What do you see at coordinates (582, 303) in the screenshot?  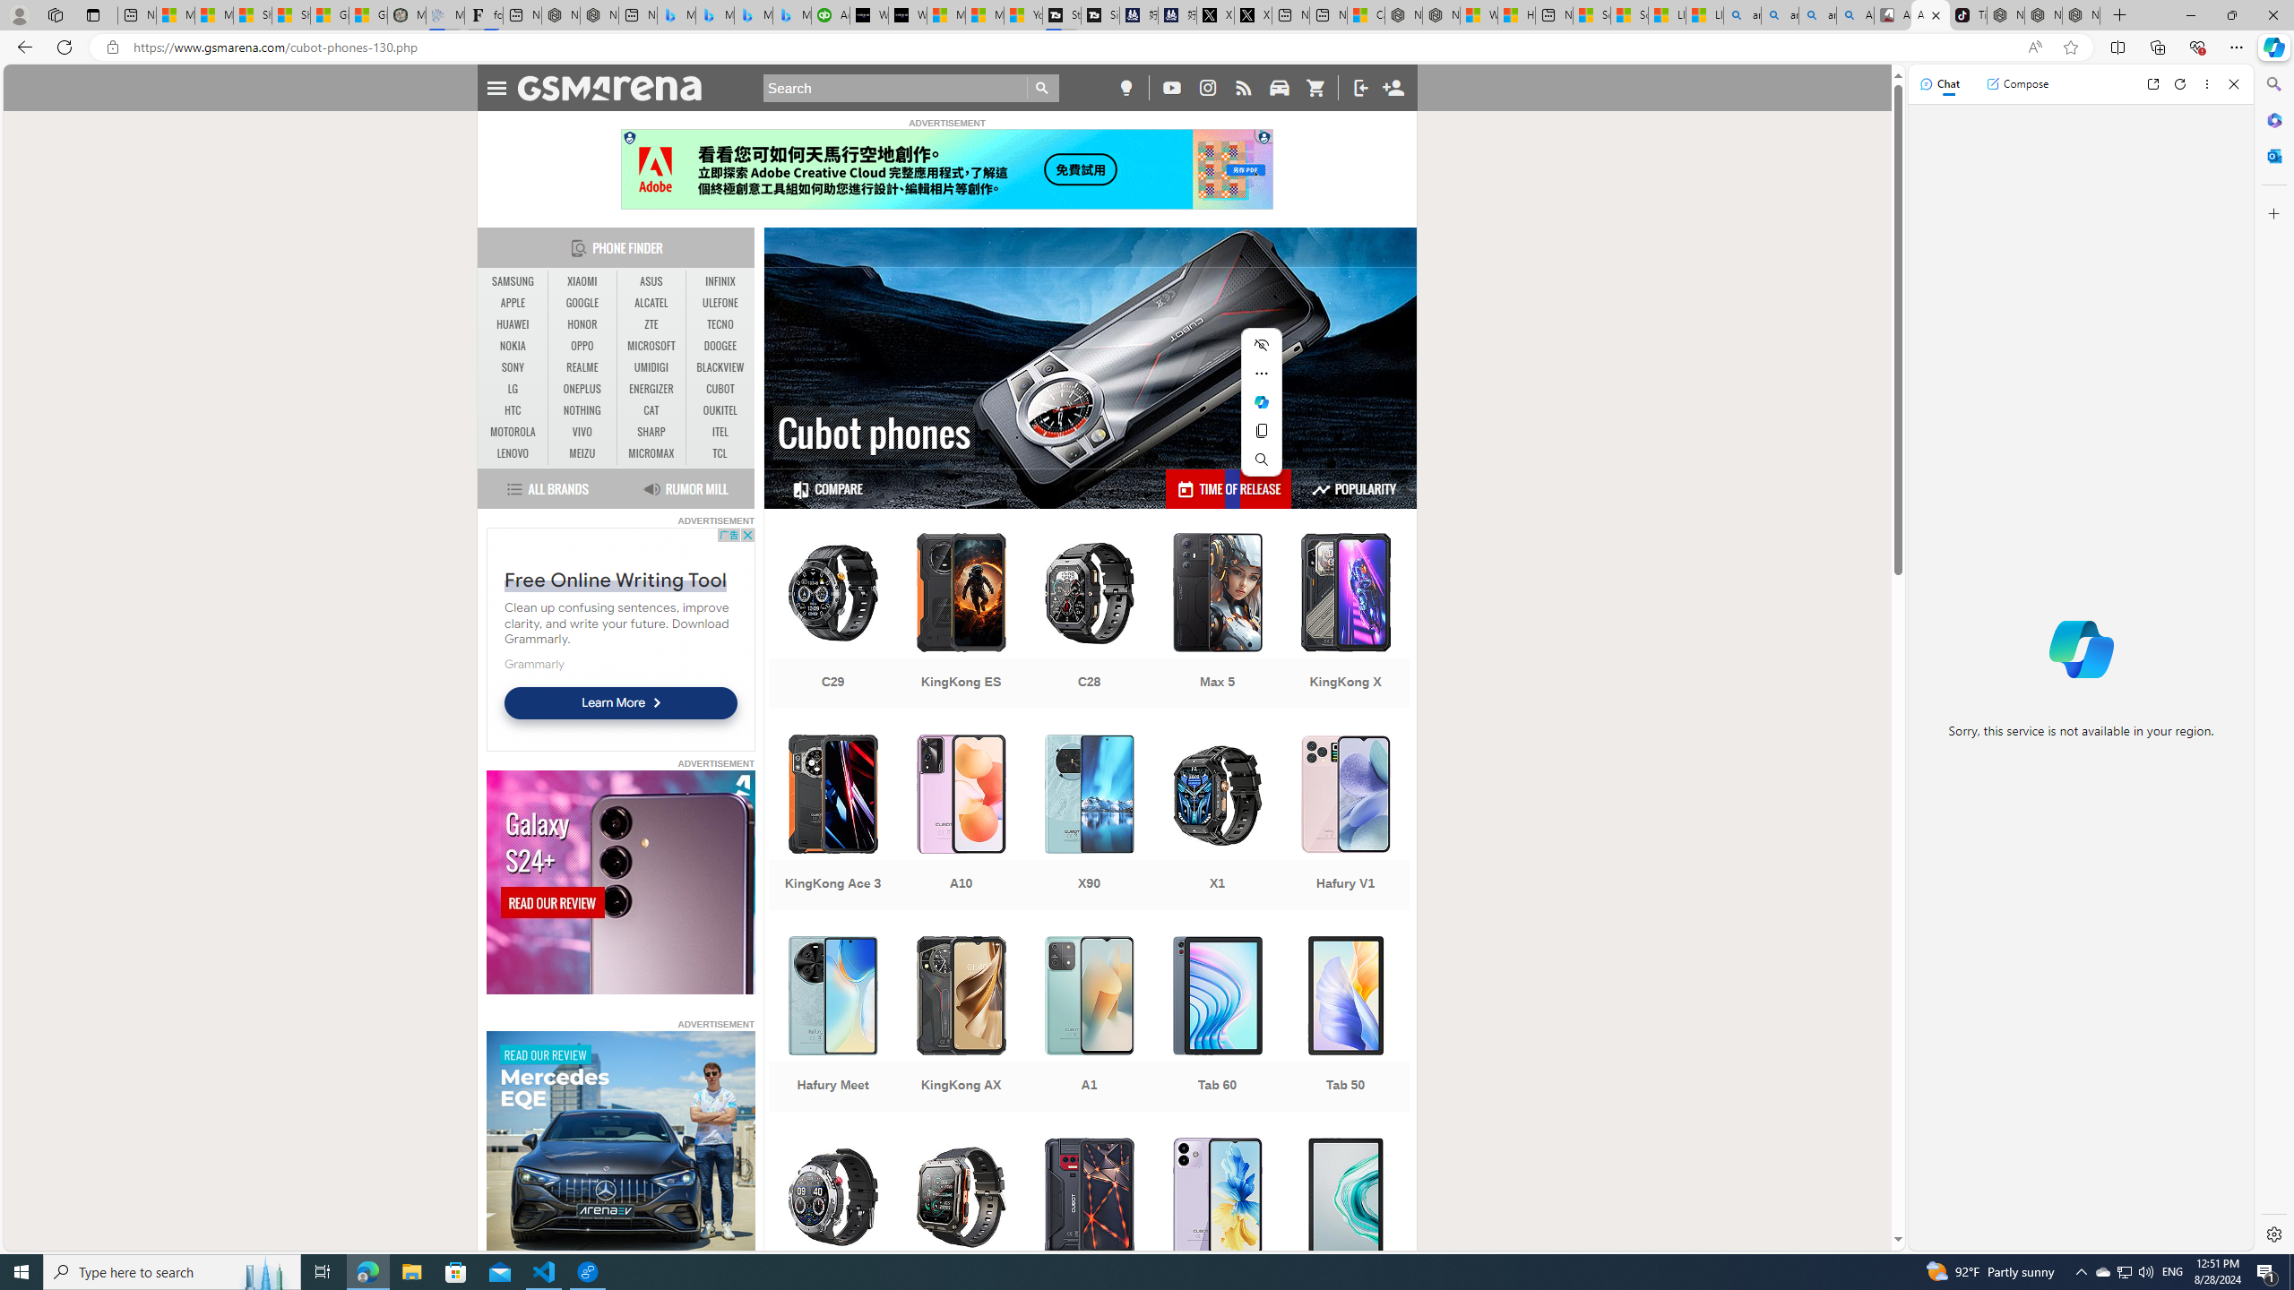 I see `GOOGLE` at bounding box center [582, 303].